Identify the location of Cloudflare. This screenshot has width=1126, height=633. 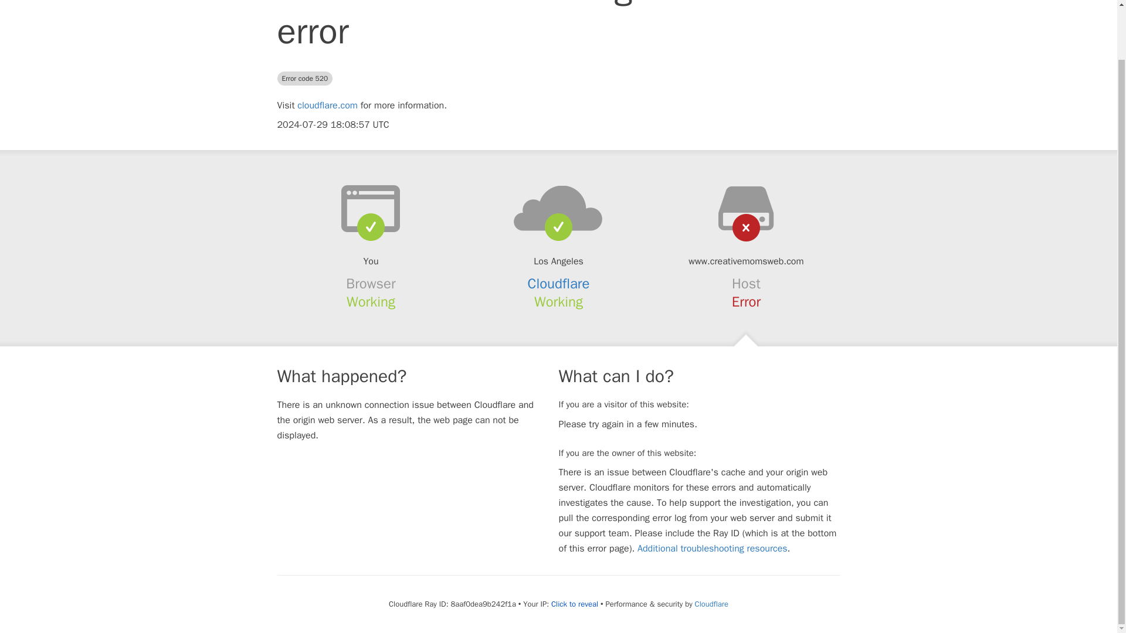
(559, 283).